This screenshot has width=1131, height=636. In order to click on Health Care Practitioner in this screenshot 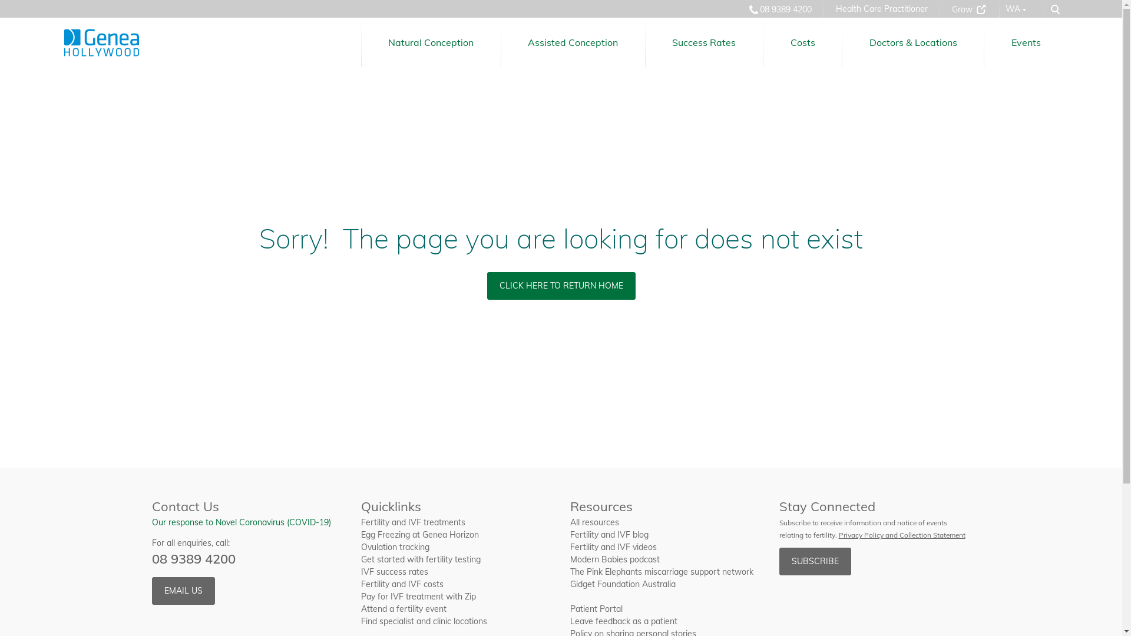, I will do `click(881, 9)`.